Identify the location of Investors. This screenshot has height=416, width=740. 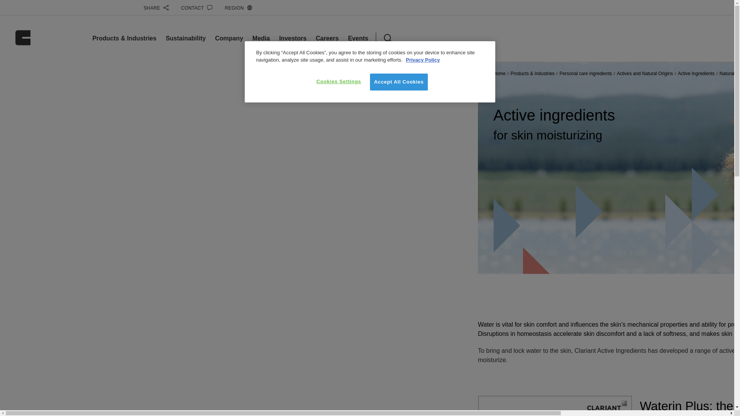
(292, 38).